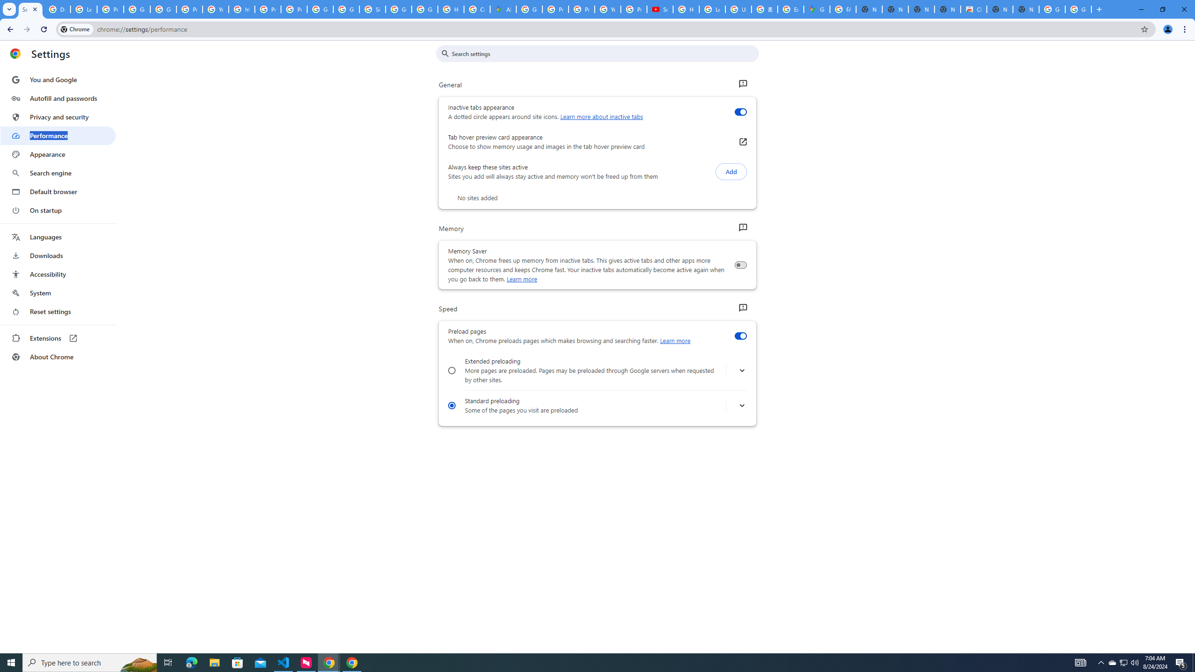  What do you see at coordinates (742, 228) in the screenshot?
I see `Memory` at bounding box center [742, 228].